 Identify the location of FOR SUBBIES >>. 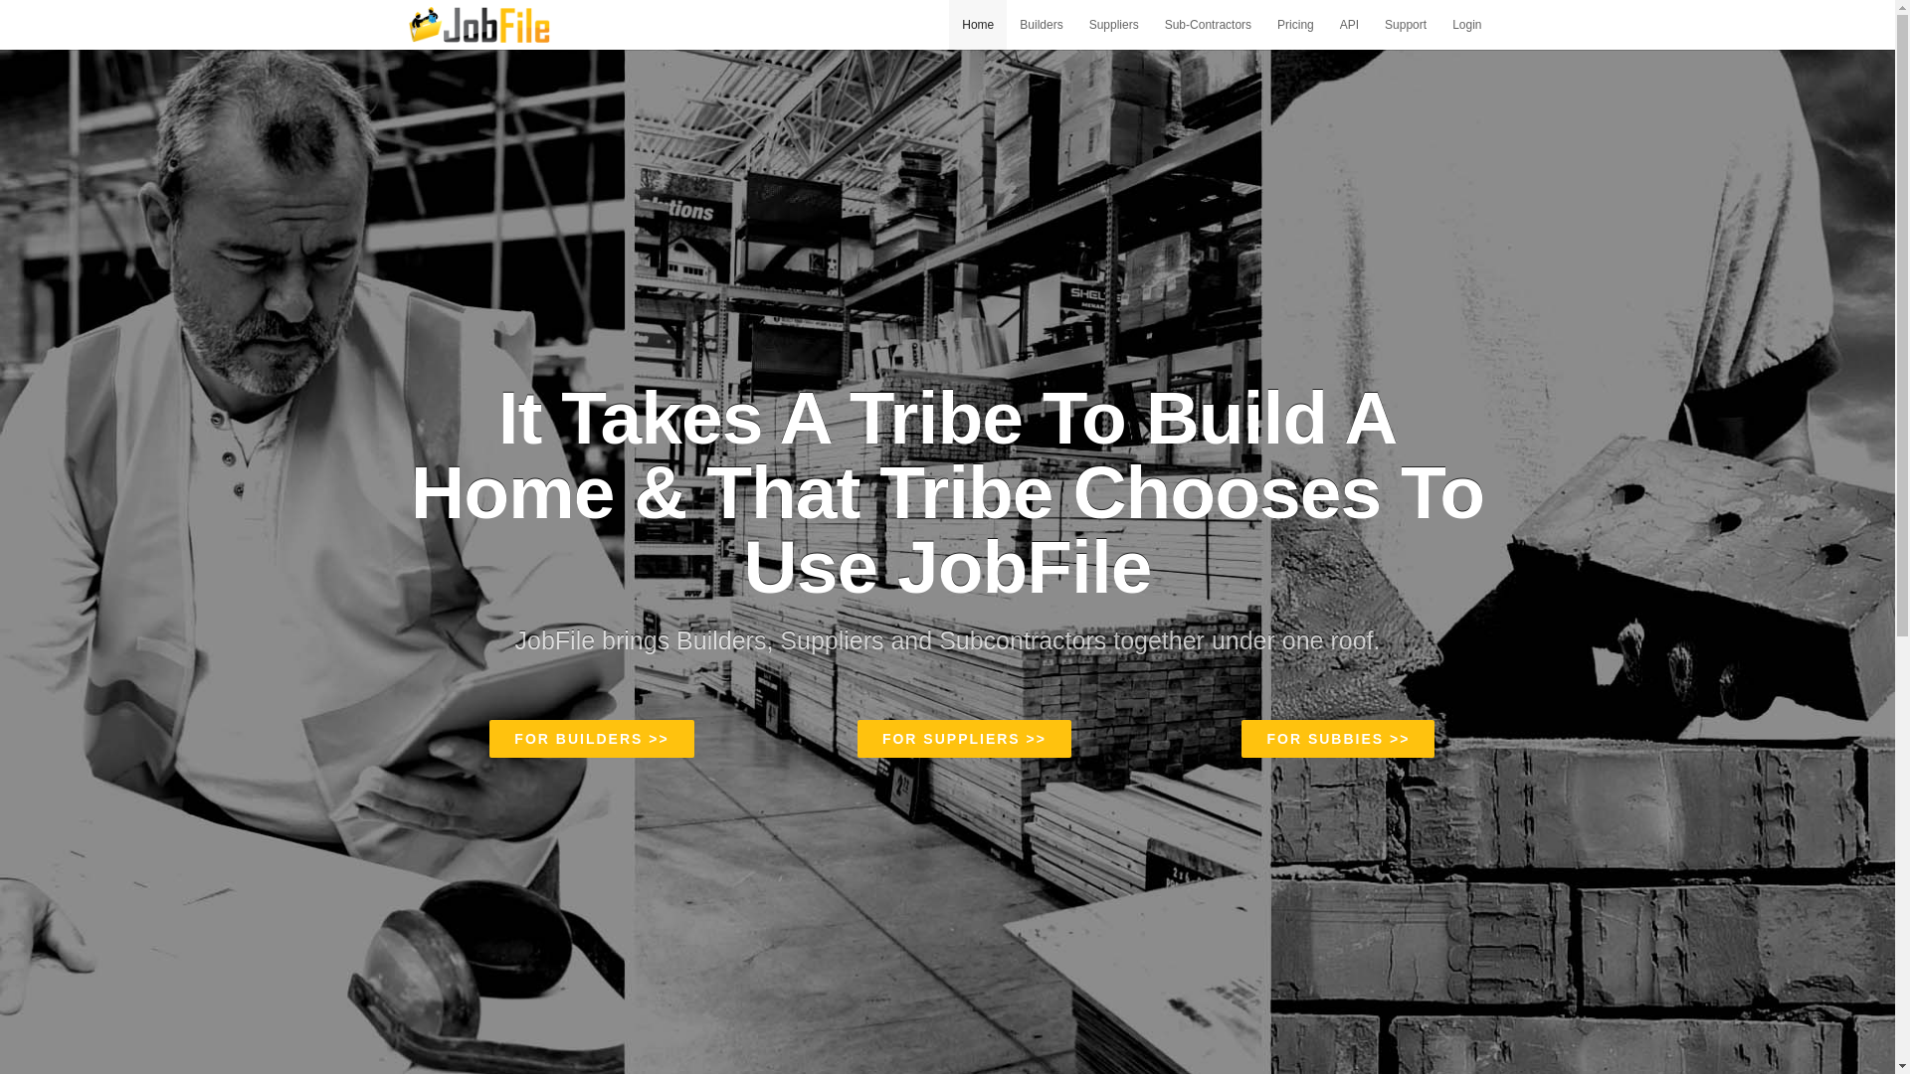
(1338, 739).